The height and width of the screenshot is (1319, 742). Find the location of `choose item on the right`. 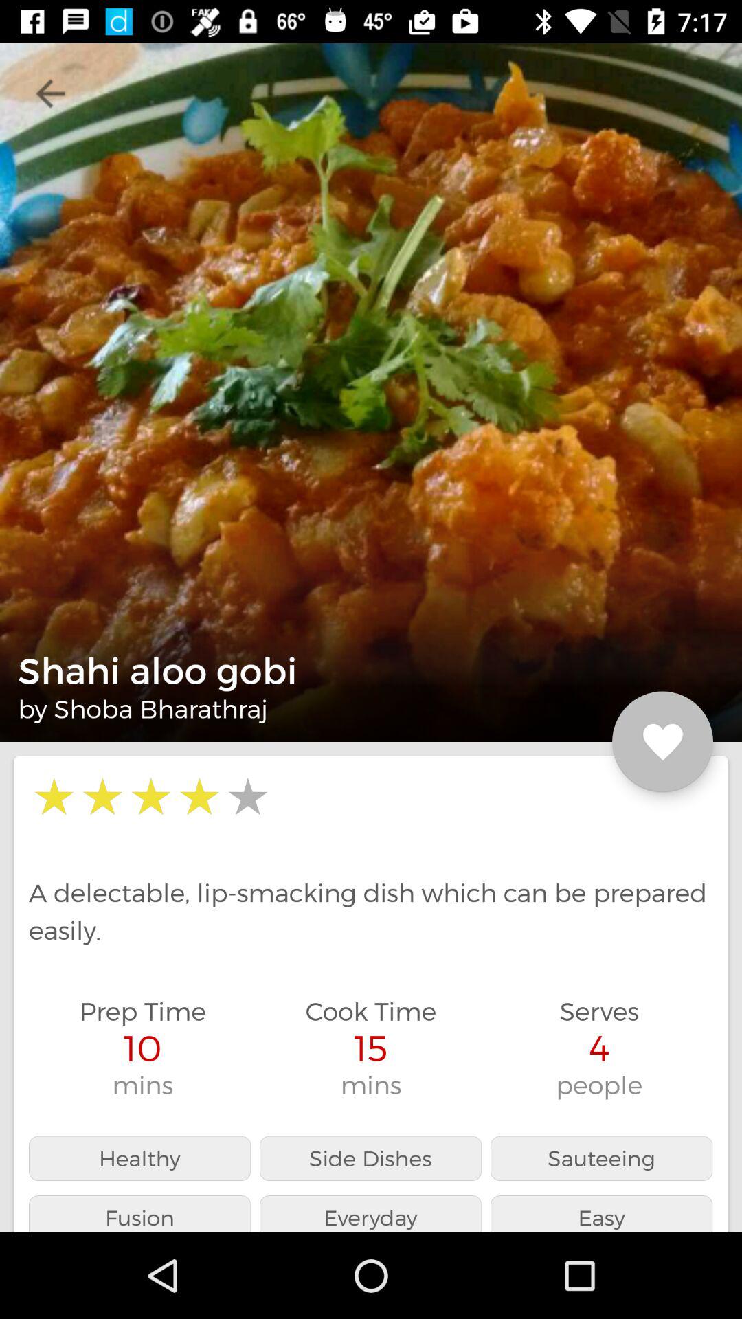

choose item on the right is located at coordinates (662, 742).